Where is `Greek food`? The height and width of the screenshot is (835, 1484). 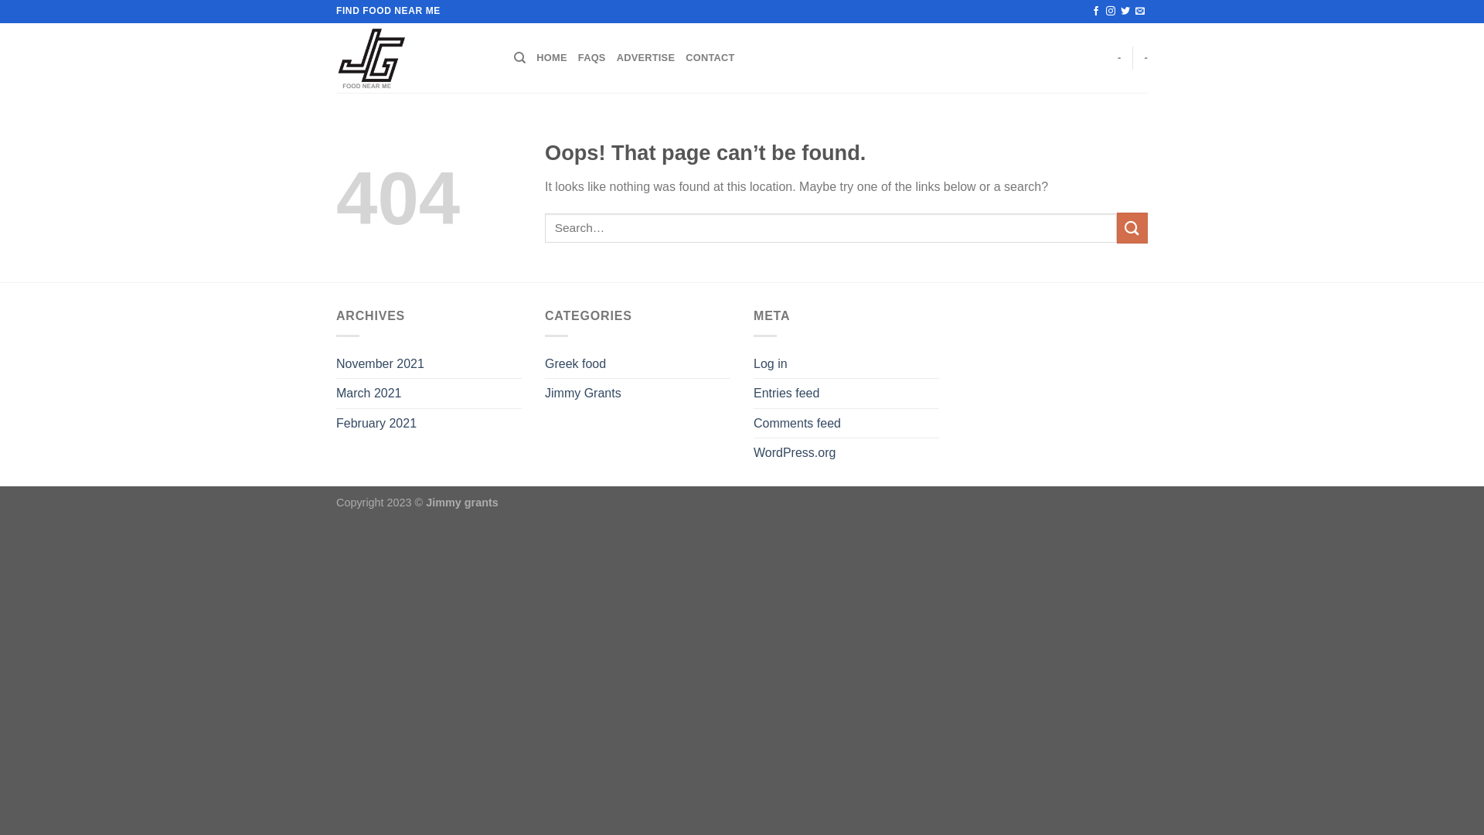
Greek food is located at coordinates (575, 364).